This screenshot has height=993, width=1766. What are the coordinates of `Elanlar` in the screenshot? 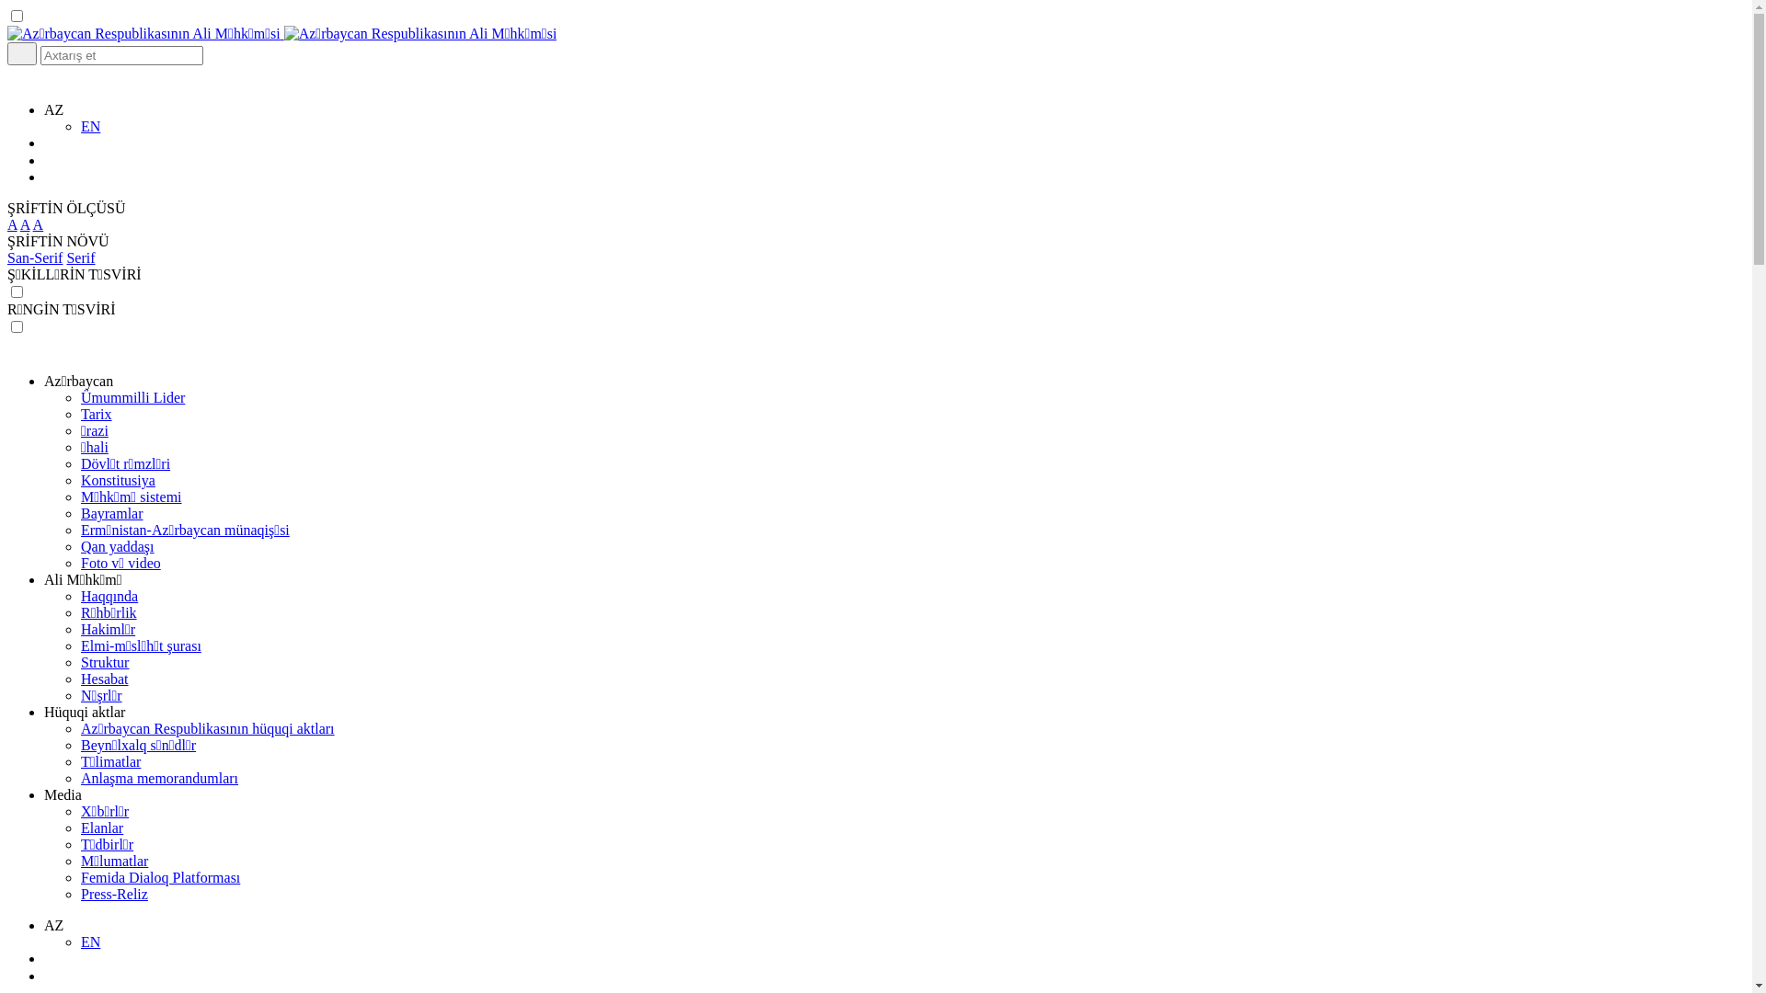 It's located at (102, 827).